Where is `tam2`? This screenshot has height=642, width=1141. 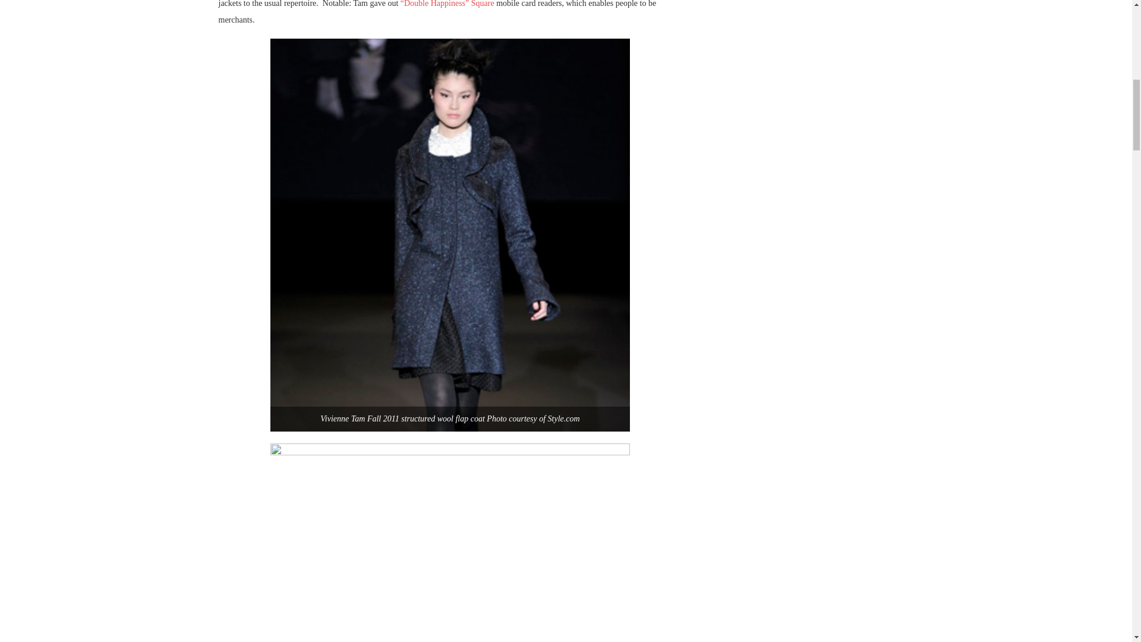 tam2 is located at coordinates (450, 543).